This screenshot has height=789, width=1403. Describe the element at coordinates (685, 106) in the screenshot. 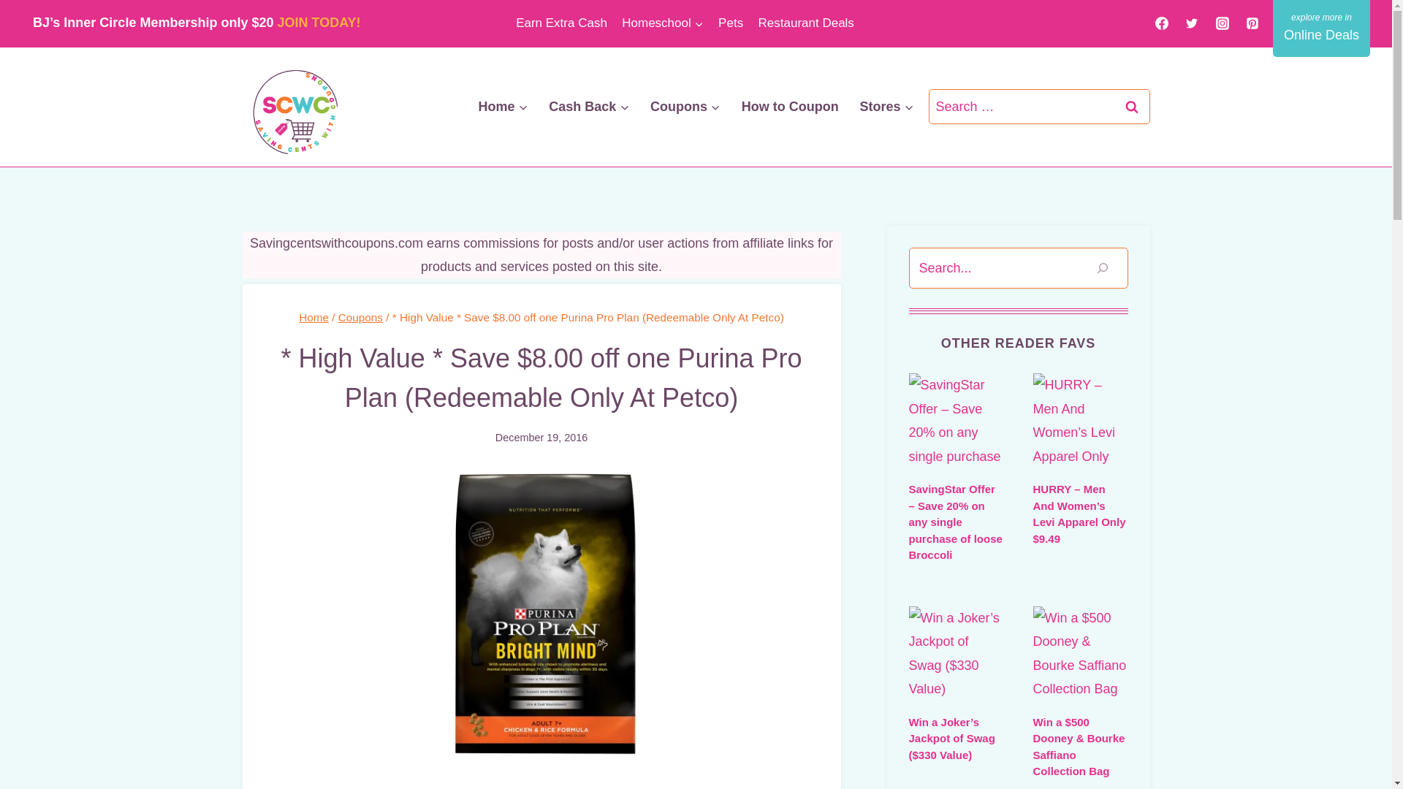

I see `Coupons` at that location.